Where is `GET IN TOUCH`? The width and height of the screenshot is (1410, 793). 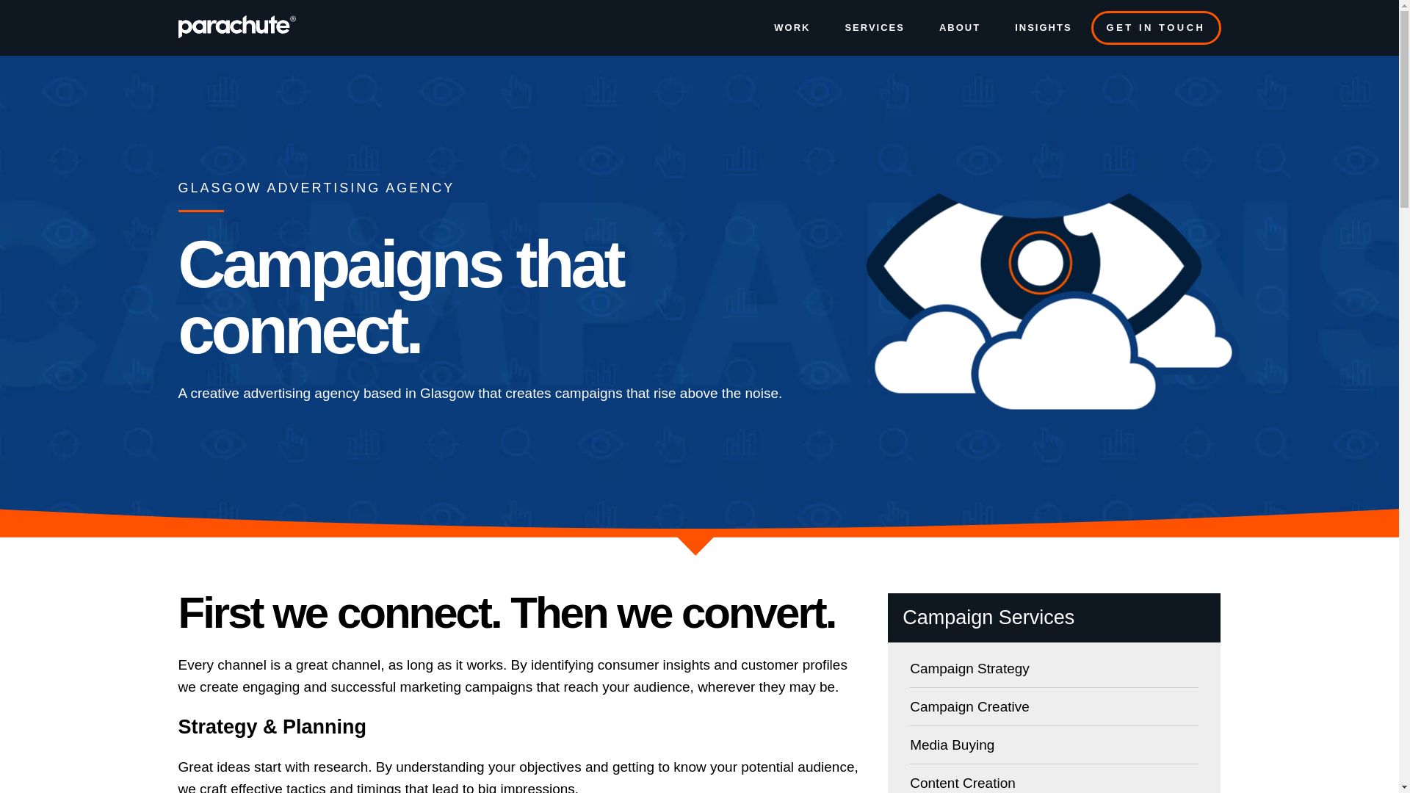
GET IN TOUCH is located at coordinates (1156, 28).